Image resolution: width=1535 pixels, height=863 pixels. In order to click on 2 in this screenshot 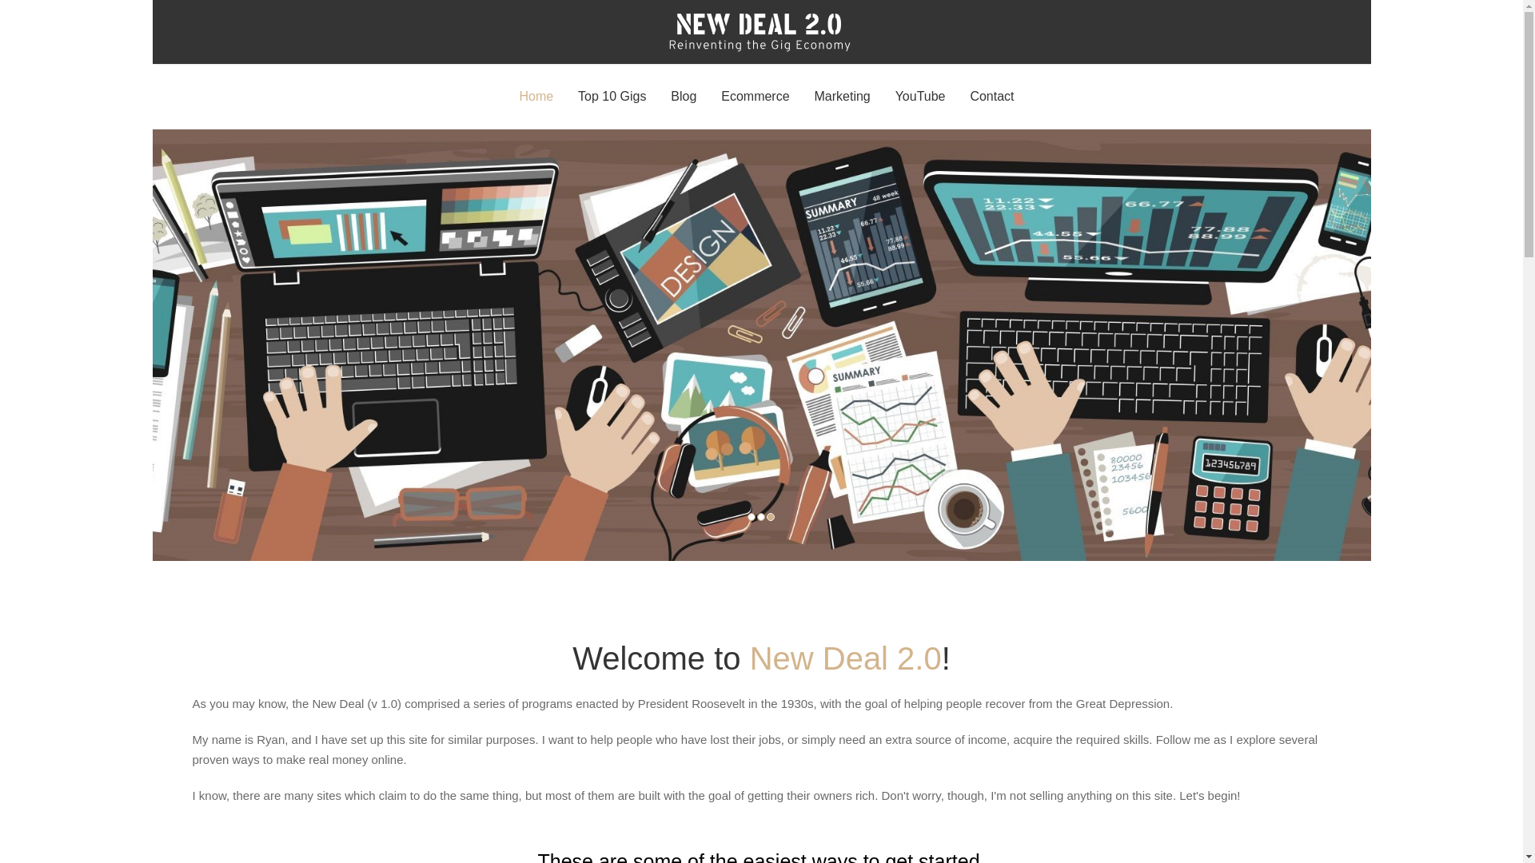, I will do `click(760, 516)`.